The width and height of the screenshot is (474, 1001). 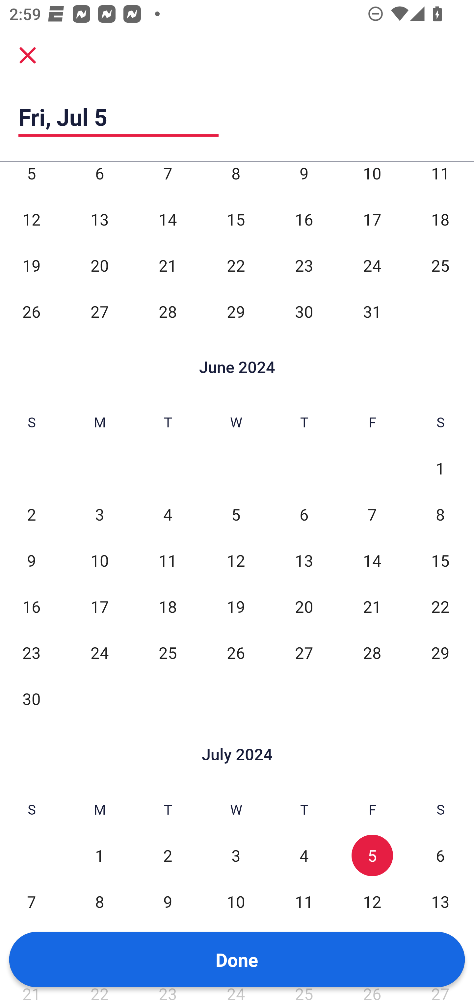 I want to click on 24 Fri, May 24, Not Selected, so click(x=372, y=265).